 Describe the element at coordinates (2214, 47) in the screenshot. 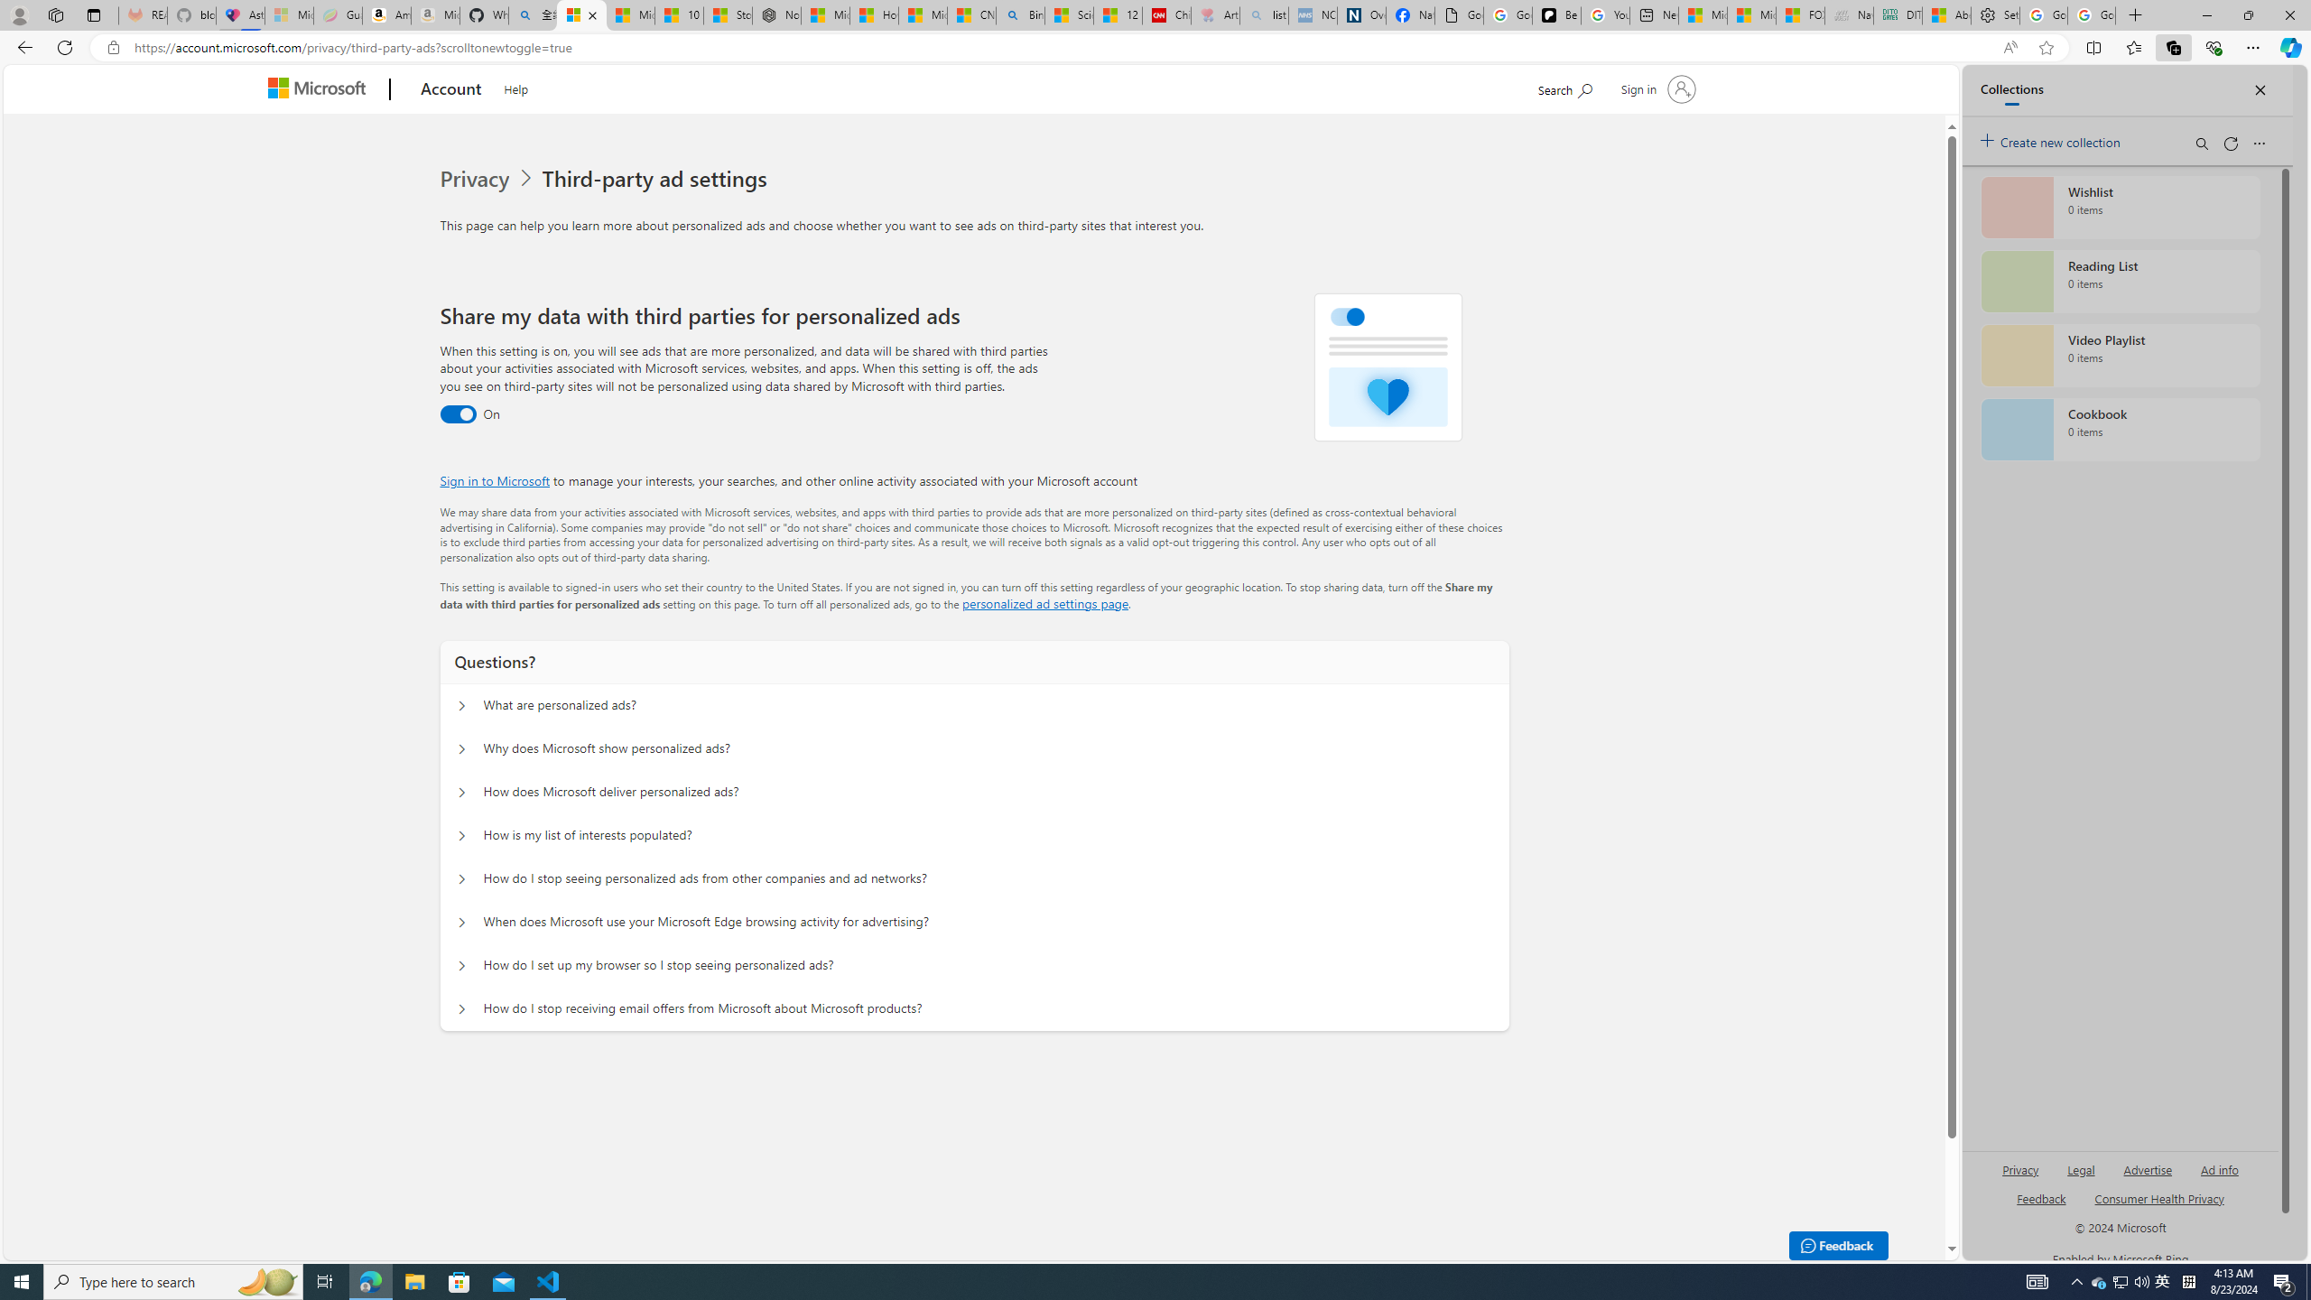

I see `Browser essentials` at that location.